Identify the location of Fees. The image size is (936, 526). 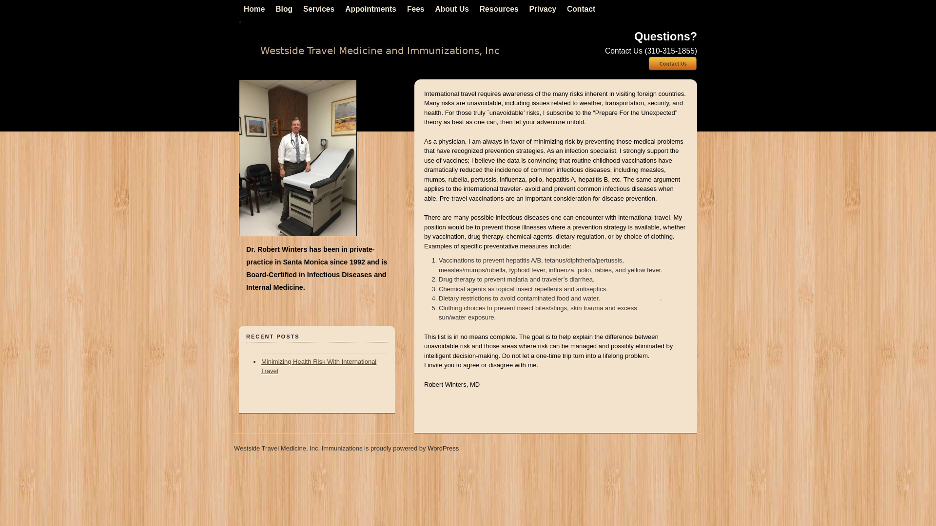
(416, 9).